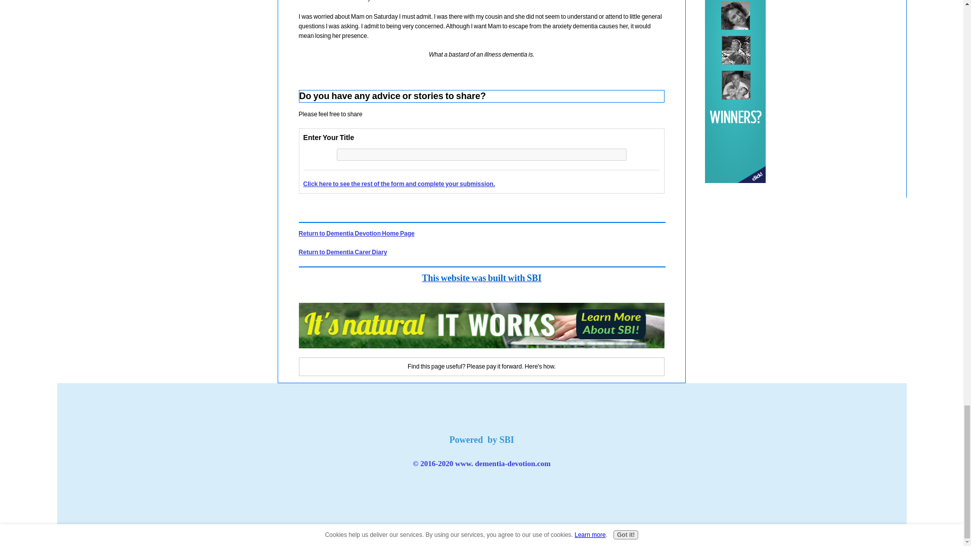 This screenshot has height=546, width=971. I want to click on Return to Dementia Devotion Home Page, so click(357, 233).